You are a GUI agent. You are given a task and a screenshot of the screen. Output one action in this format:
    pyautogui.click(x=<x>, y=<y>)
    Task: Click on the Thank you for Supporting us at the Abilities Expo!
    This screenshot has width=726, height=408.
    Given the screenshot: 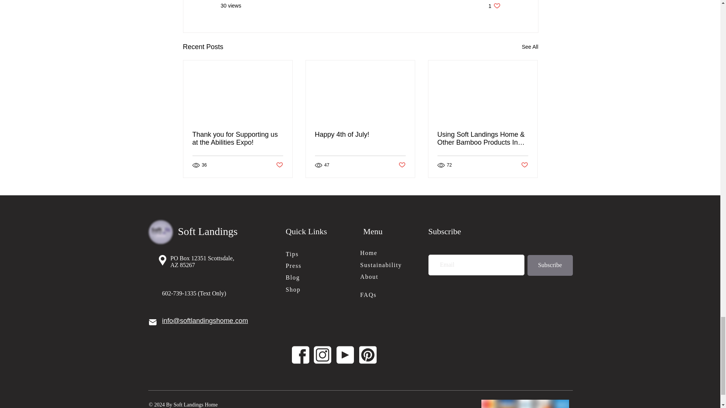 What is the action you would take?
    pyautogui.click(x=360, y=134)
    